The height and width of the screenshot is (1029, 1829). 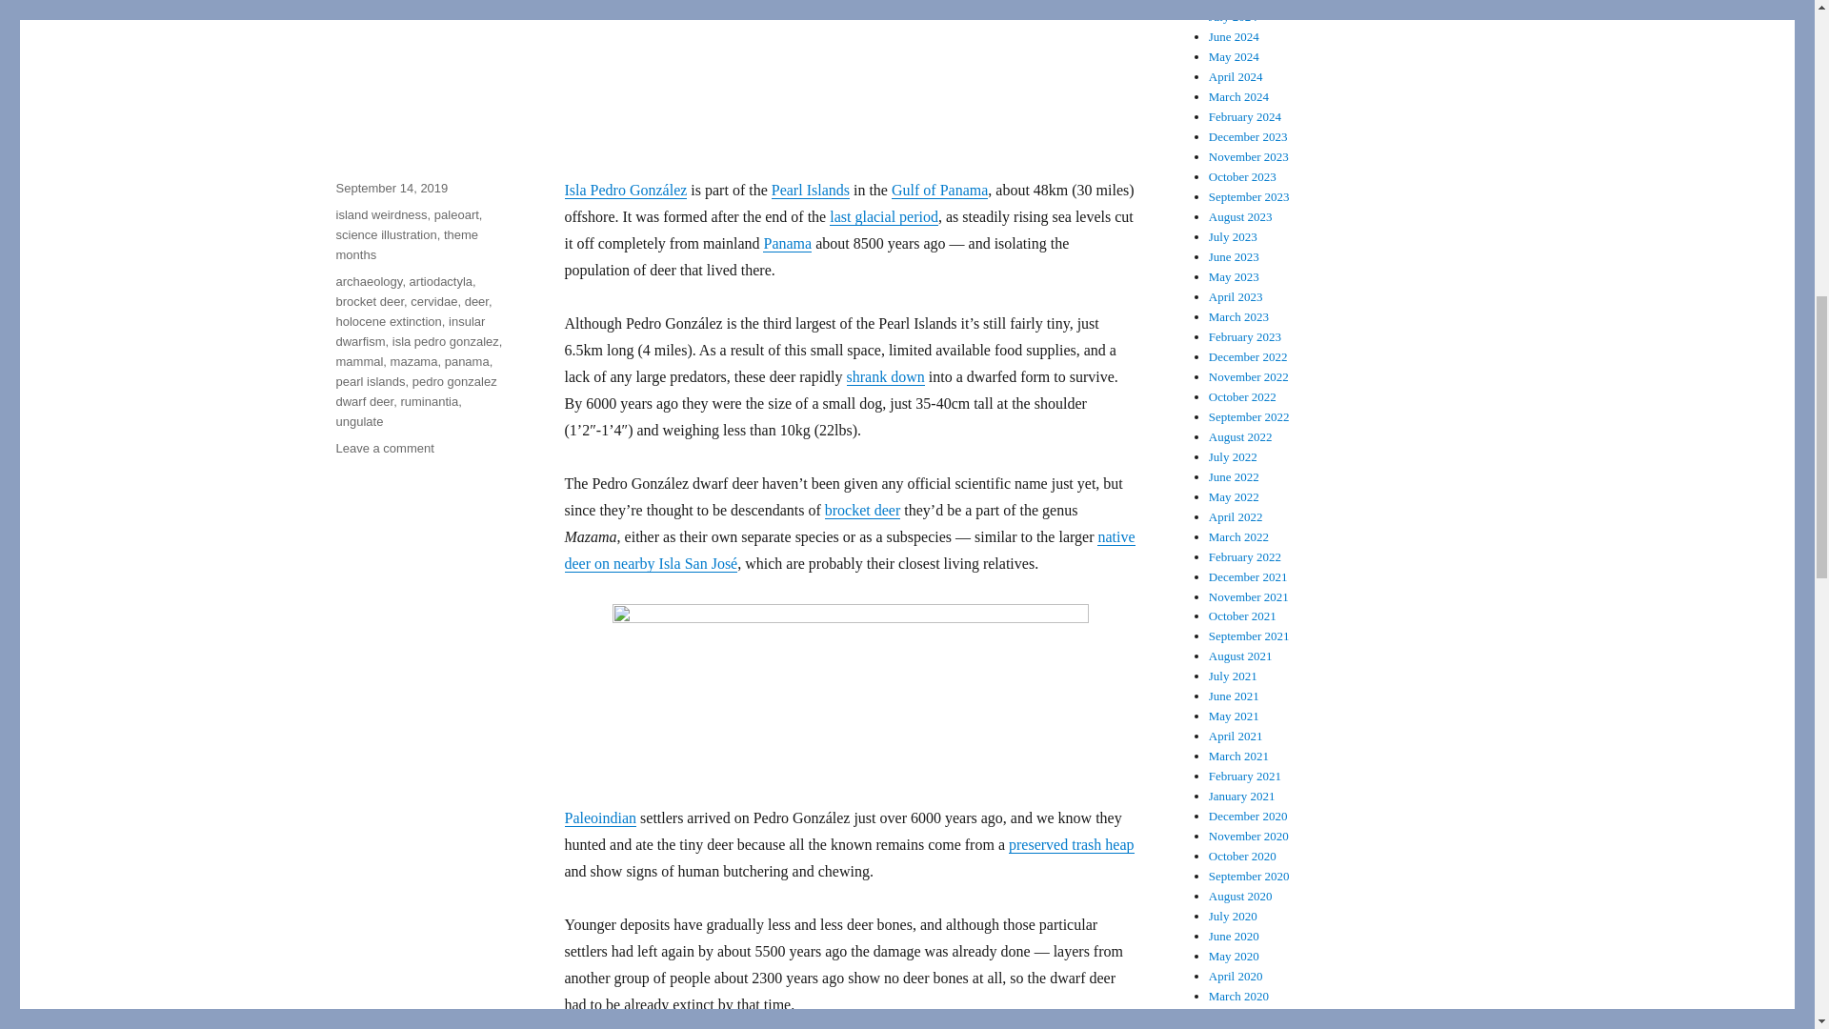 What do you see at coordinates (600, 817) in the screenshot?
I see `Paleoindian` at bounding box center [600, 817].